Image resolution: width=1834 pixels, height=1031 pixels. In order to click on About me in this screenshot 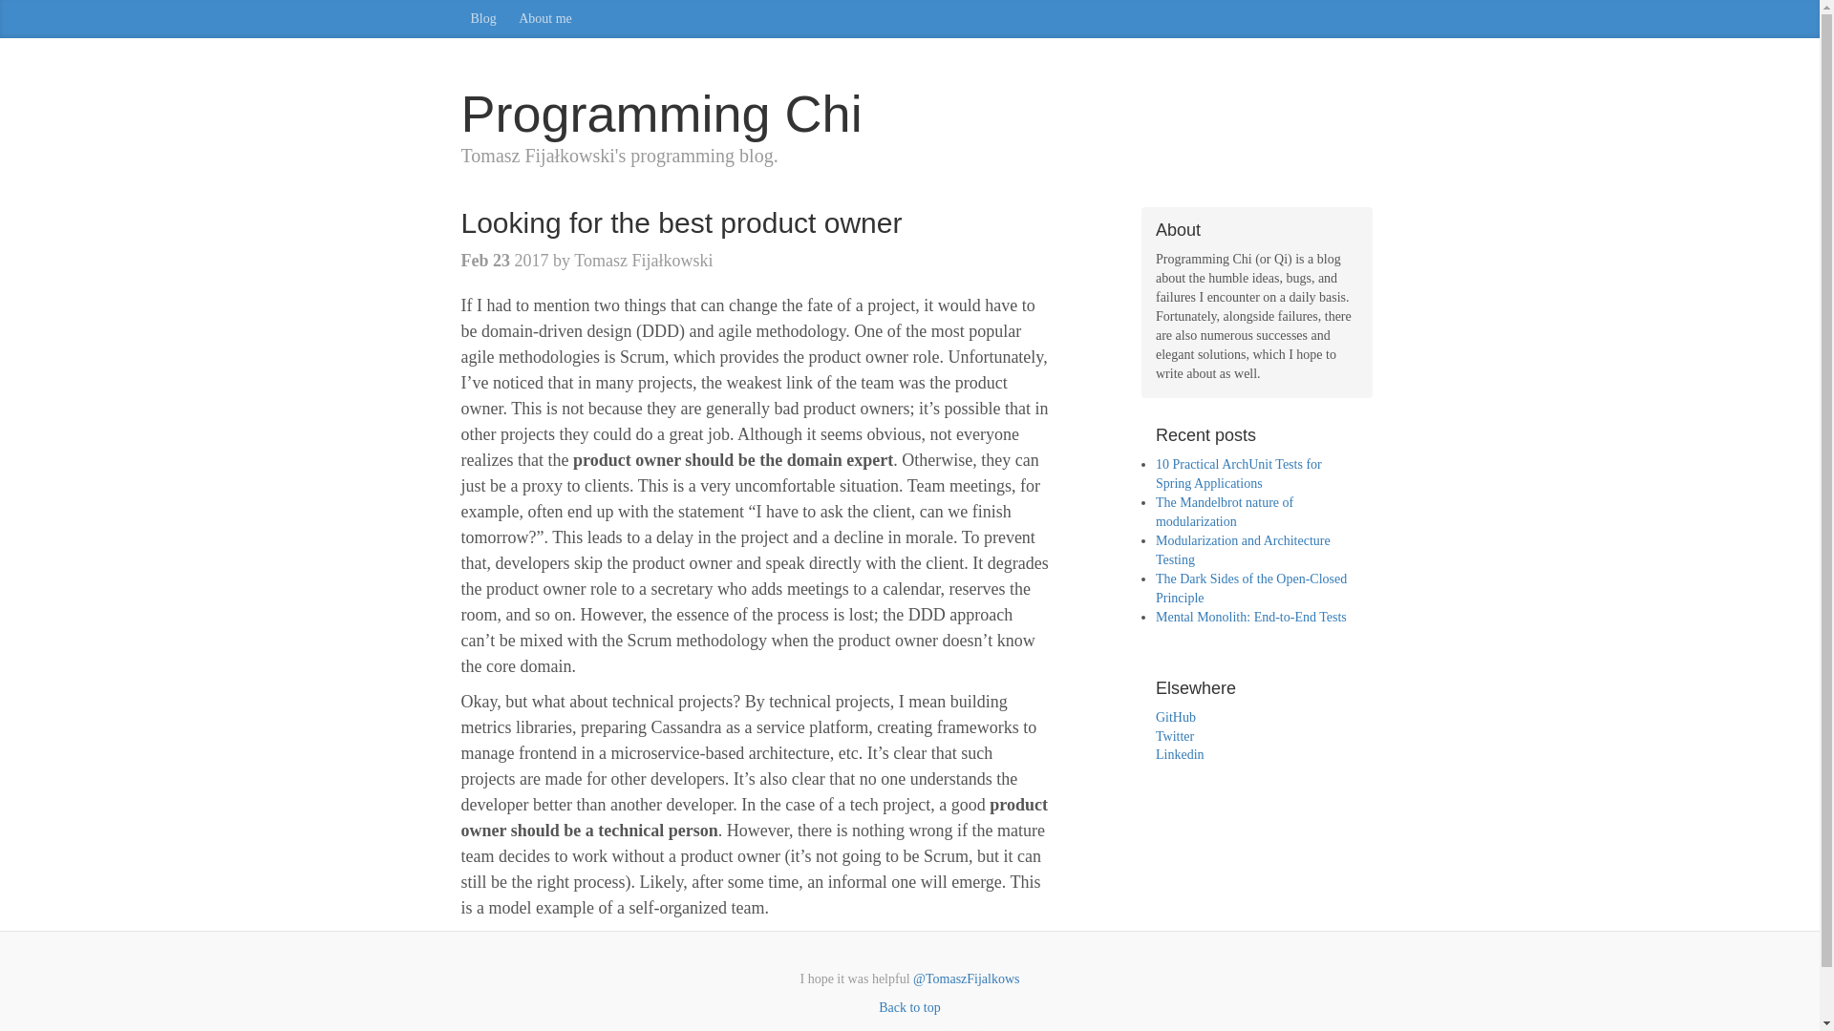, I will do `click(544, 19)`.